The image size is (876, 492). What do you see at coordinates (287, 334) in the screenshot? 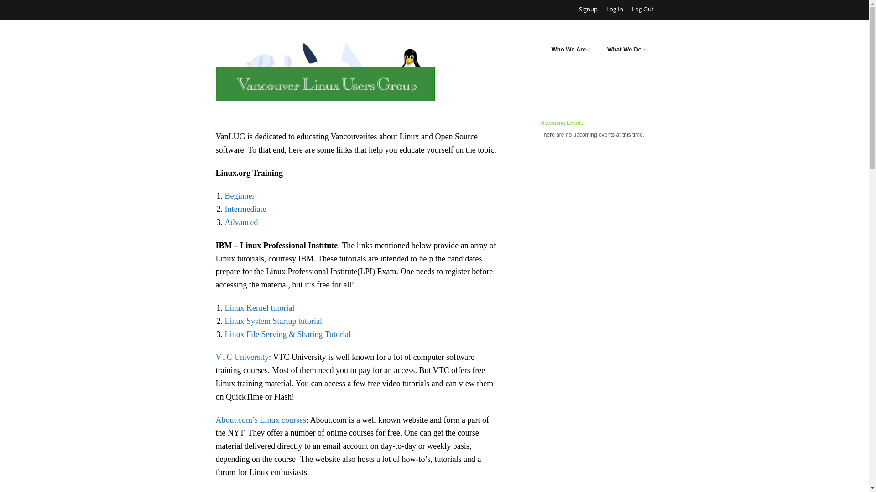
I see `Linux File Serving & Sharing Tutorial` at bounding box center [287, 334].